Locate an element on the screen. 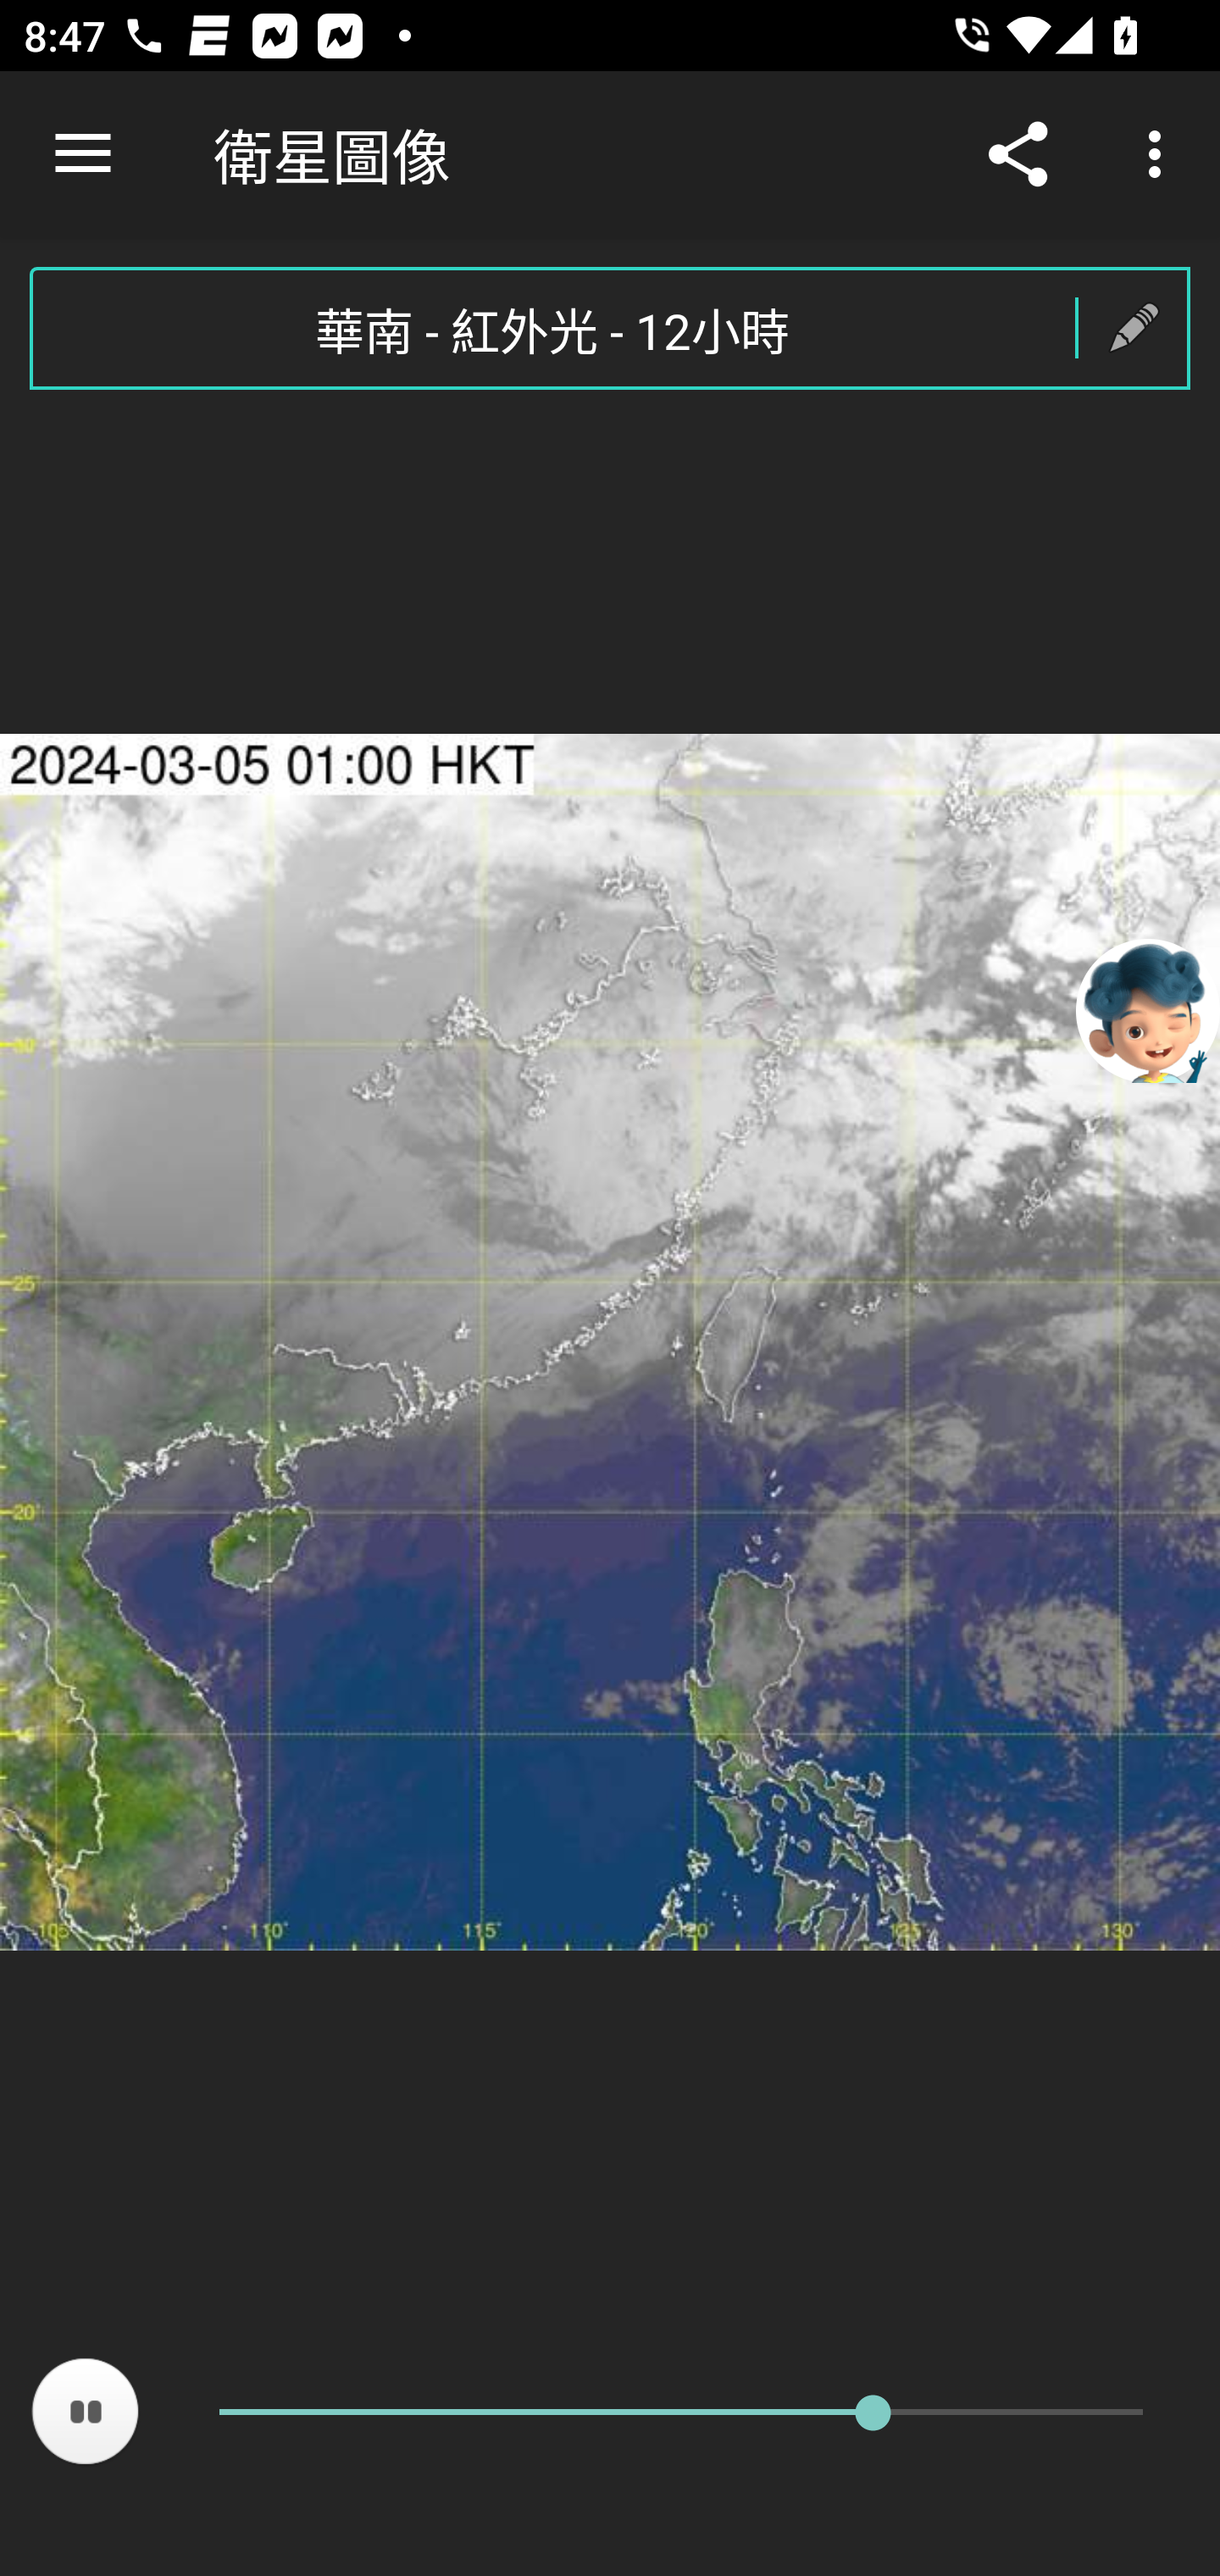  暫停 is located at coordinates (86, 2412).